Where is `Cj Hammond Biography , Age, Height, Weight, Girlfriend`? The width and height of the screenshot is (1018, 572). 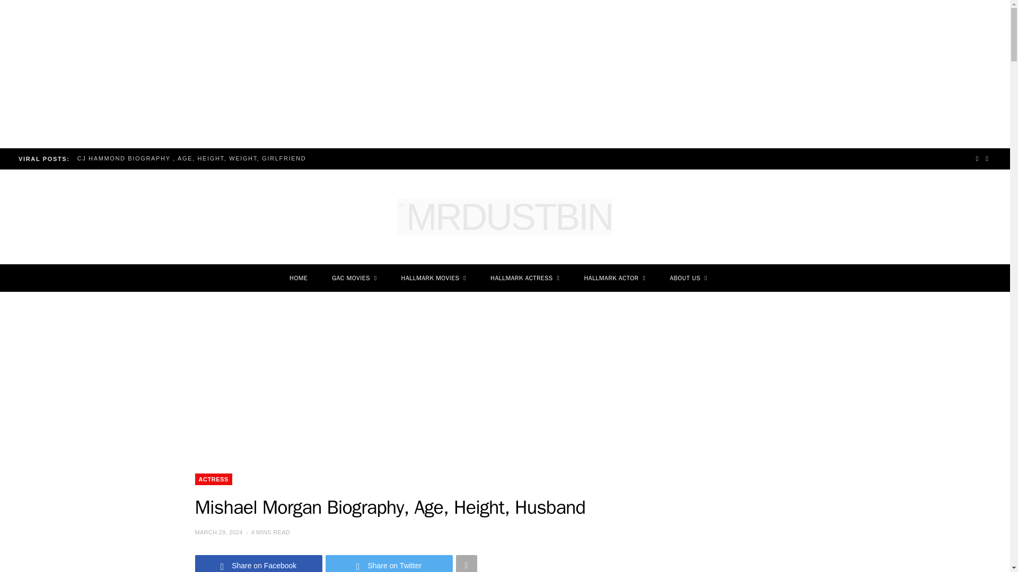
Cj Hammond Biography , Age, Height, Weight, Girlfriend is located at coordinates (194, 158).